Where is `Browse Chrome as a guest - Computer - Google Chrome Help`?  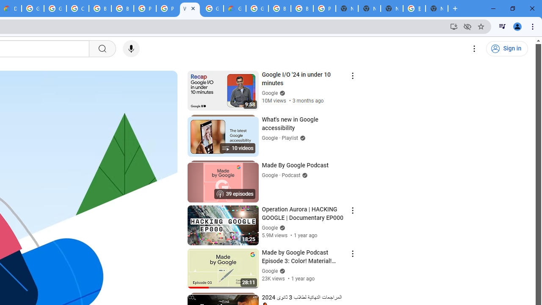
Browse Chrome as a guest - Computer - Google Chrome Help is located at coordinates (302, 8).